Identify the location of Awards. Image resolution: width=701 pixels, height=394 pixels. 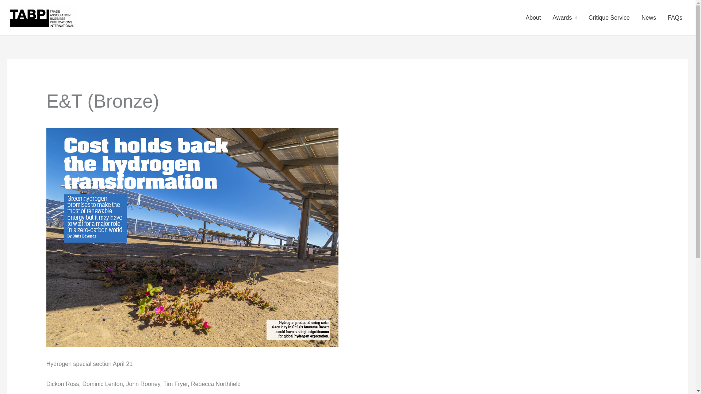
(564, 18).